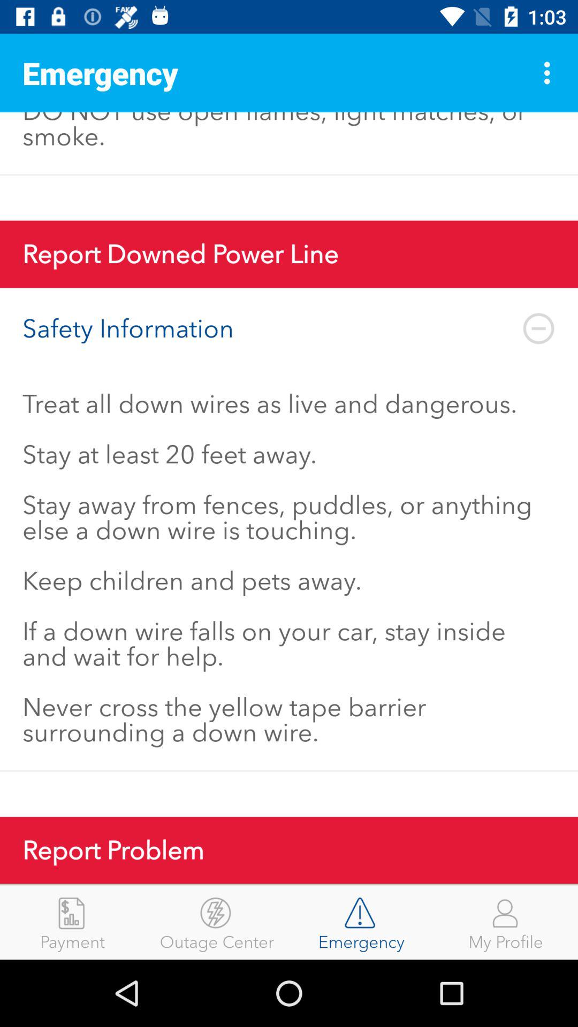 The width and height of the screenshot is (578, 1027). I want to click on tap my profile icon, so click(506, 922).